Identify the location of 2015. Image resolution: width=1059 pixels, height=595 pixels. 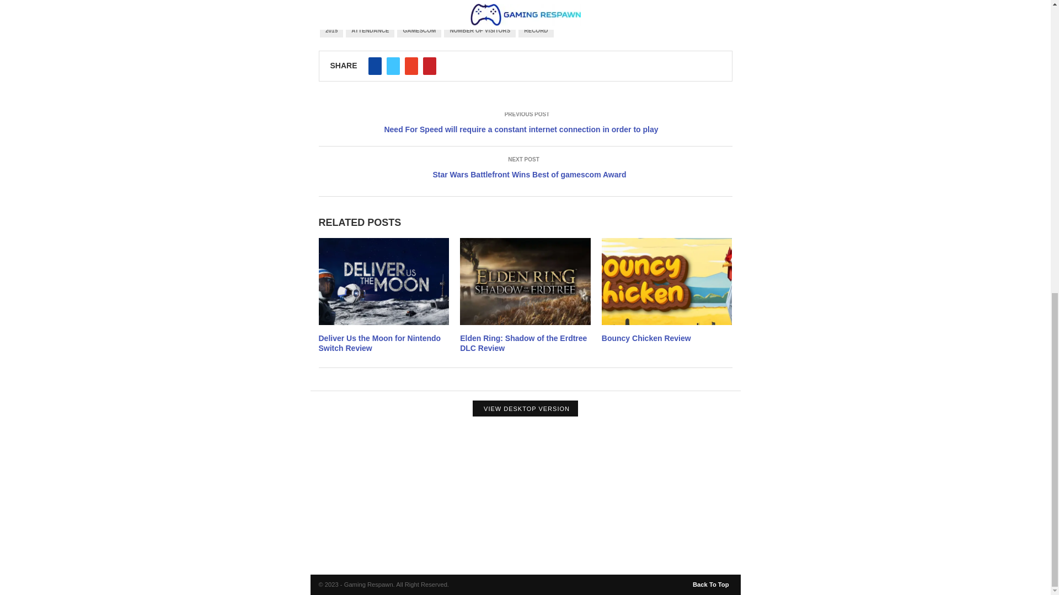
(331, 31).